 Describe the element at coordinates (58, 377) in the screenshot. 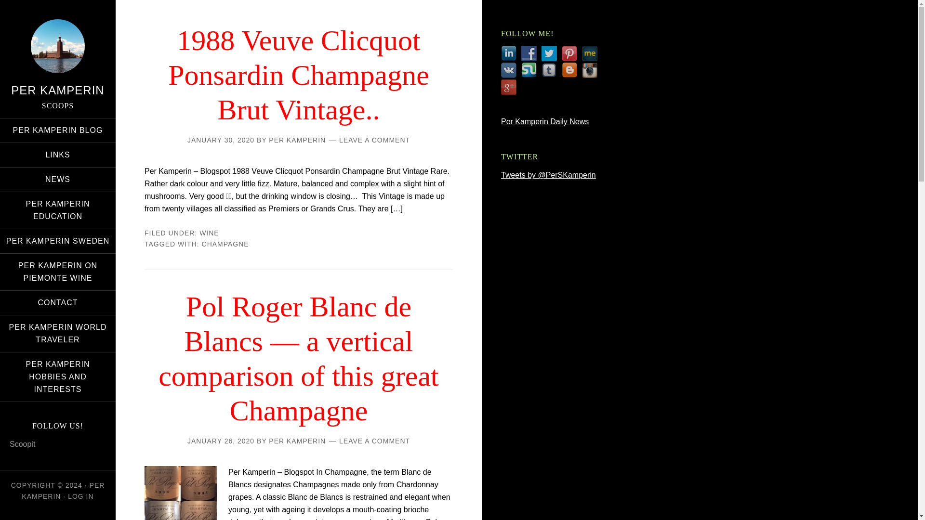

I see `PER KAMPERIN HOBBIES AND INTERESTS` at that location.